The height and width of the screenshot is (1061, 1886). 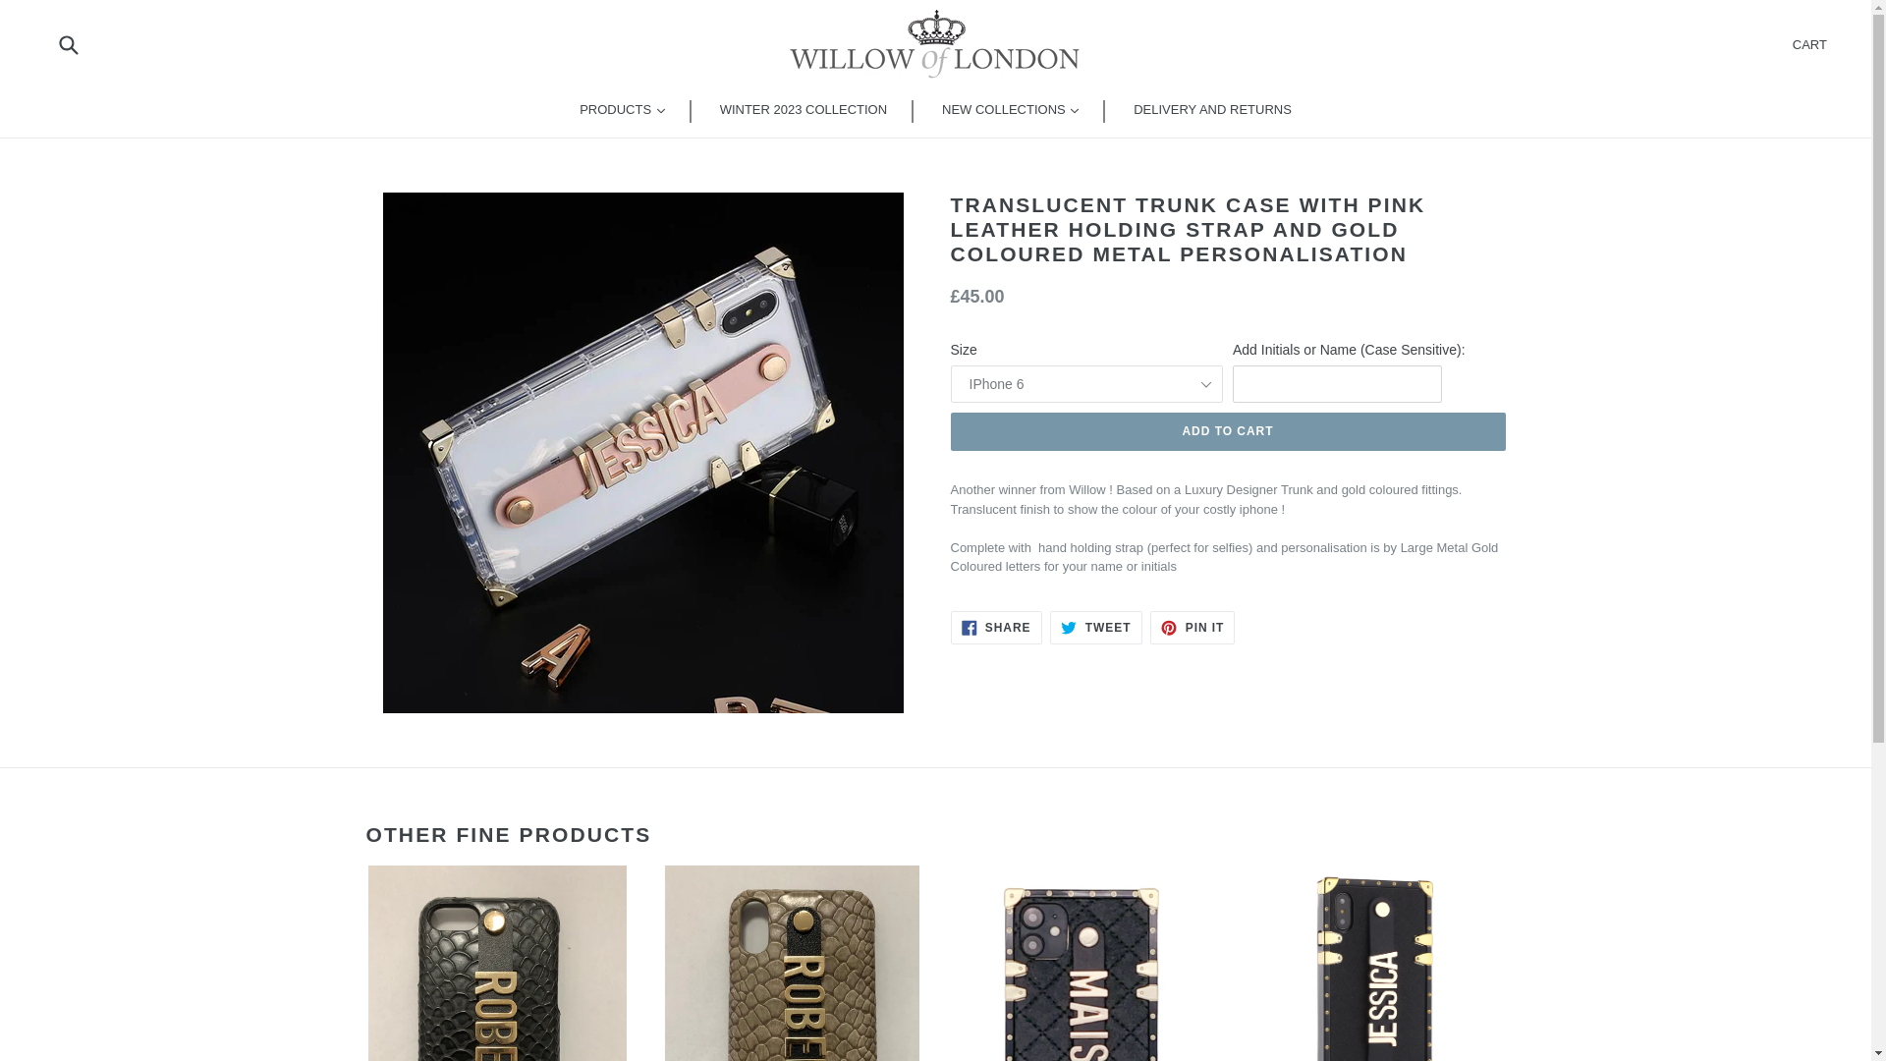 I want to click on ADD TO CART, so click(x=1809, y=43).